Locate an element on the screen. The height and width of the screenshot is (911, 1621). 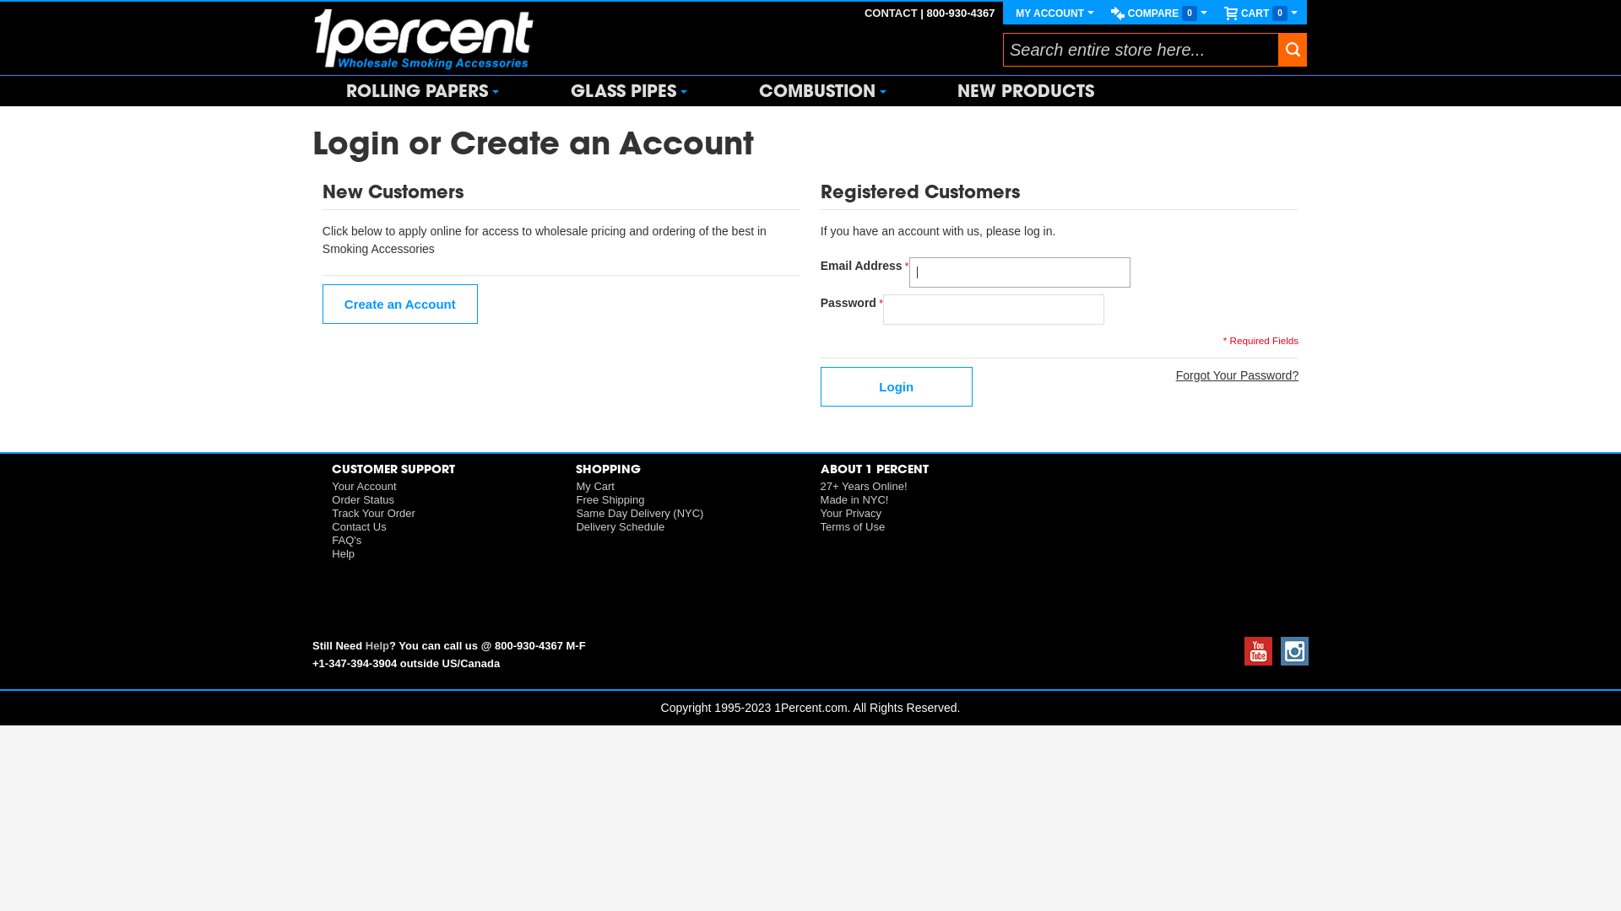
Track Your Order is located at coordinates (373, 513).